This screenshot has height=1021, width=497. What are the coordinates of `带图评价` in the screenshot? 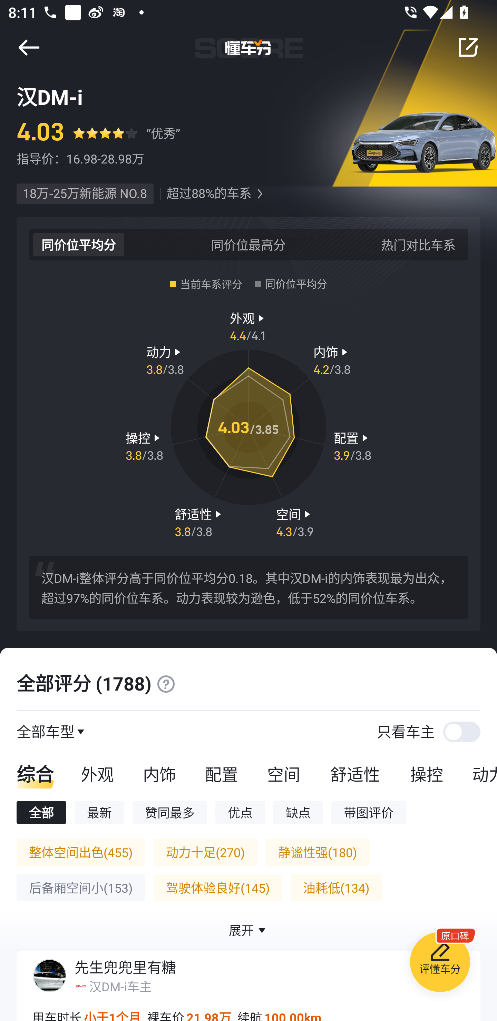 It's located at (369, 812).